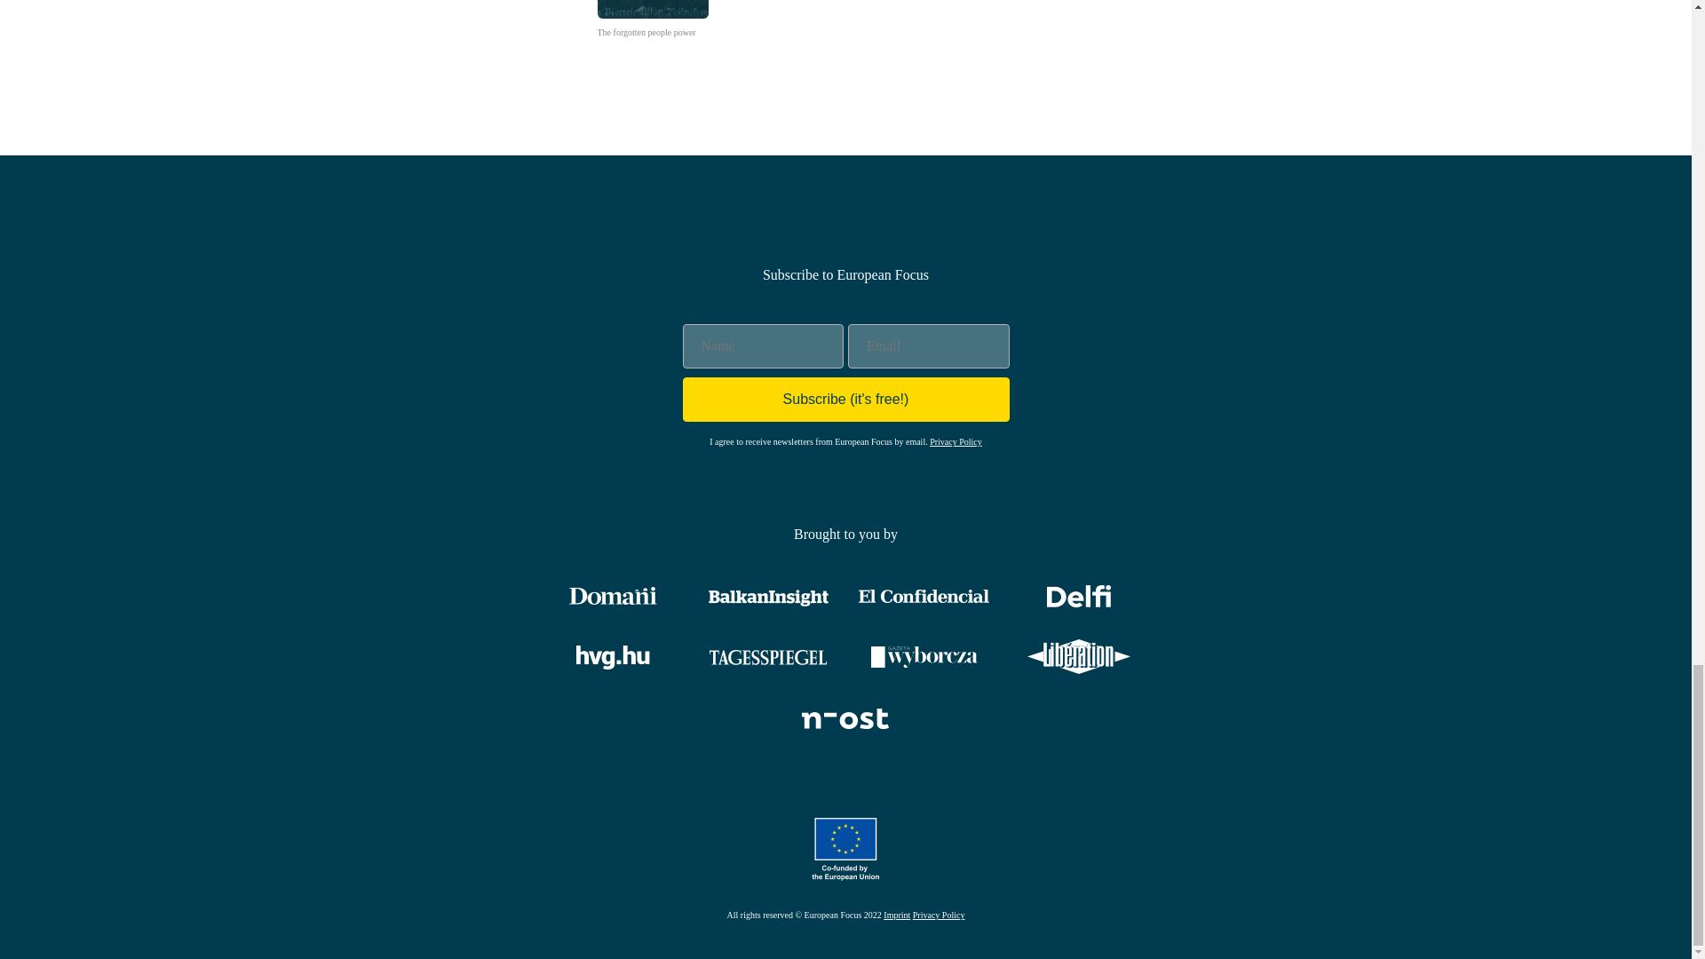  I want to click on Privacy Policy, so click(956, 442).